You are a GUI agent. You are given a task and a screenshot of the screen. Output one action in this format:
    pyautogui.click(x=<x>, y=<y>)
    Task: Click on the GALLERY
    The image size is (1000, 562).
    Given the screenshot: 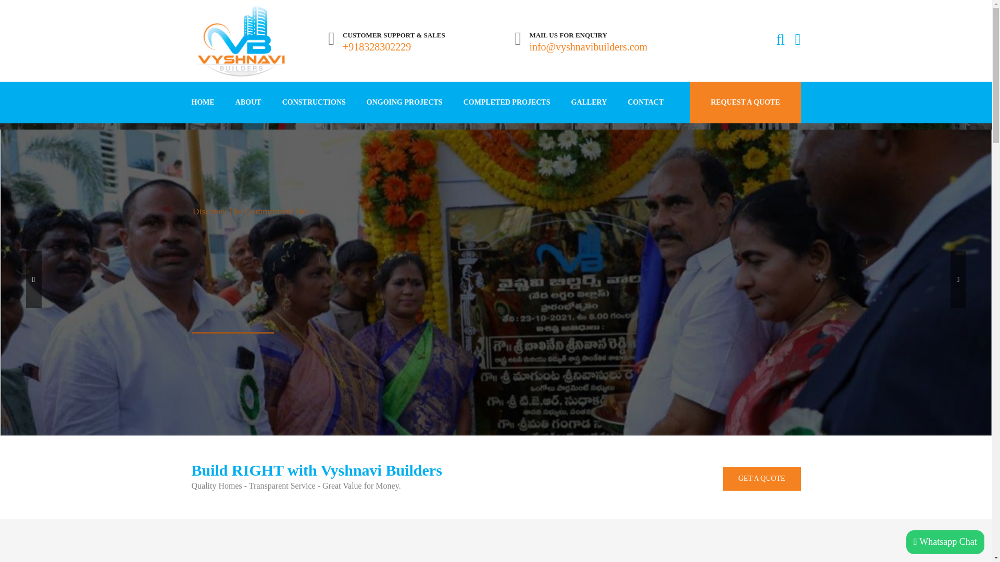 What is the action you would take?
    pyautogui.click(x=589, y=102)
    